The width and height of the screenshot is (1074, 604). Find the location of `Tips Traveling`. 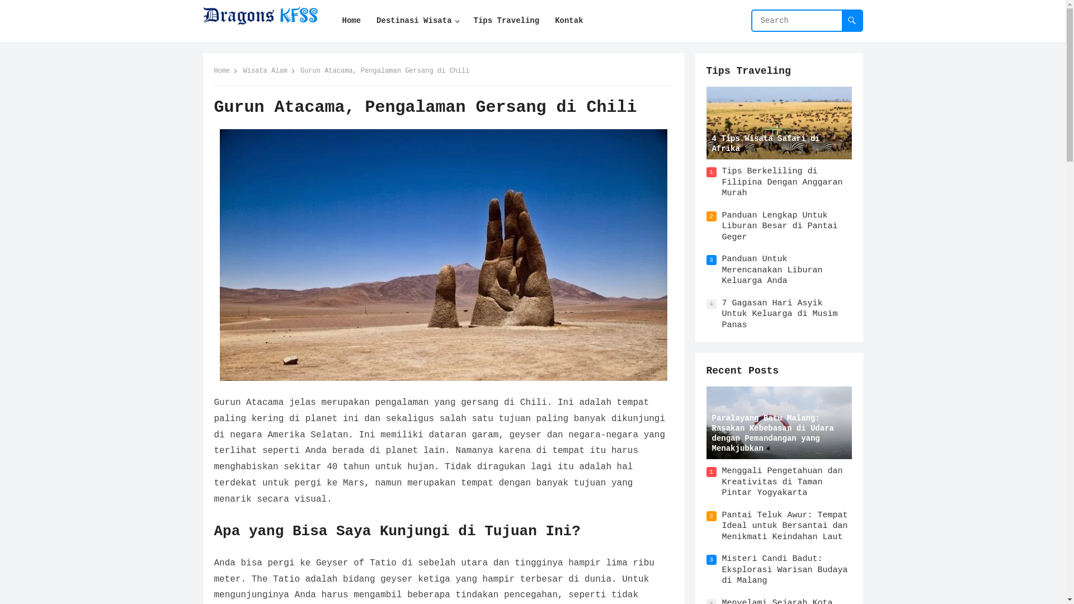

Tips Traveling is located at coordinates (507, 21).